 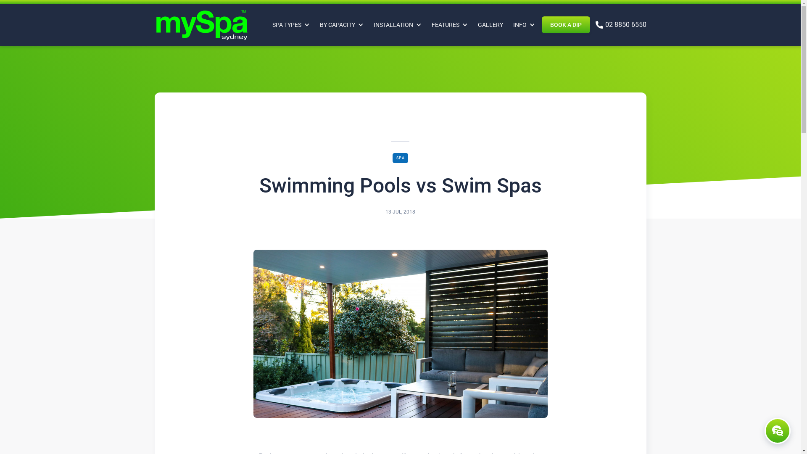 I want to click on SPA, so click(x=400, y=158).